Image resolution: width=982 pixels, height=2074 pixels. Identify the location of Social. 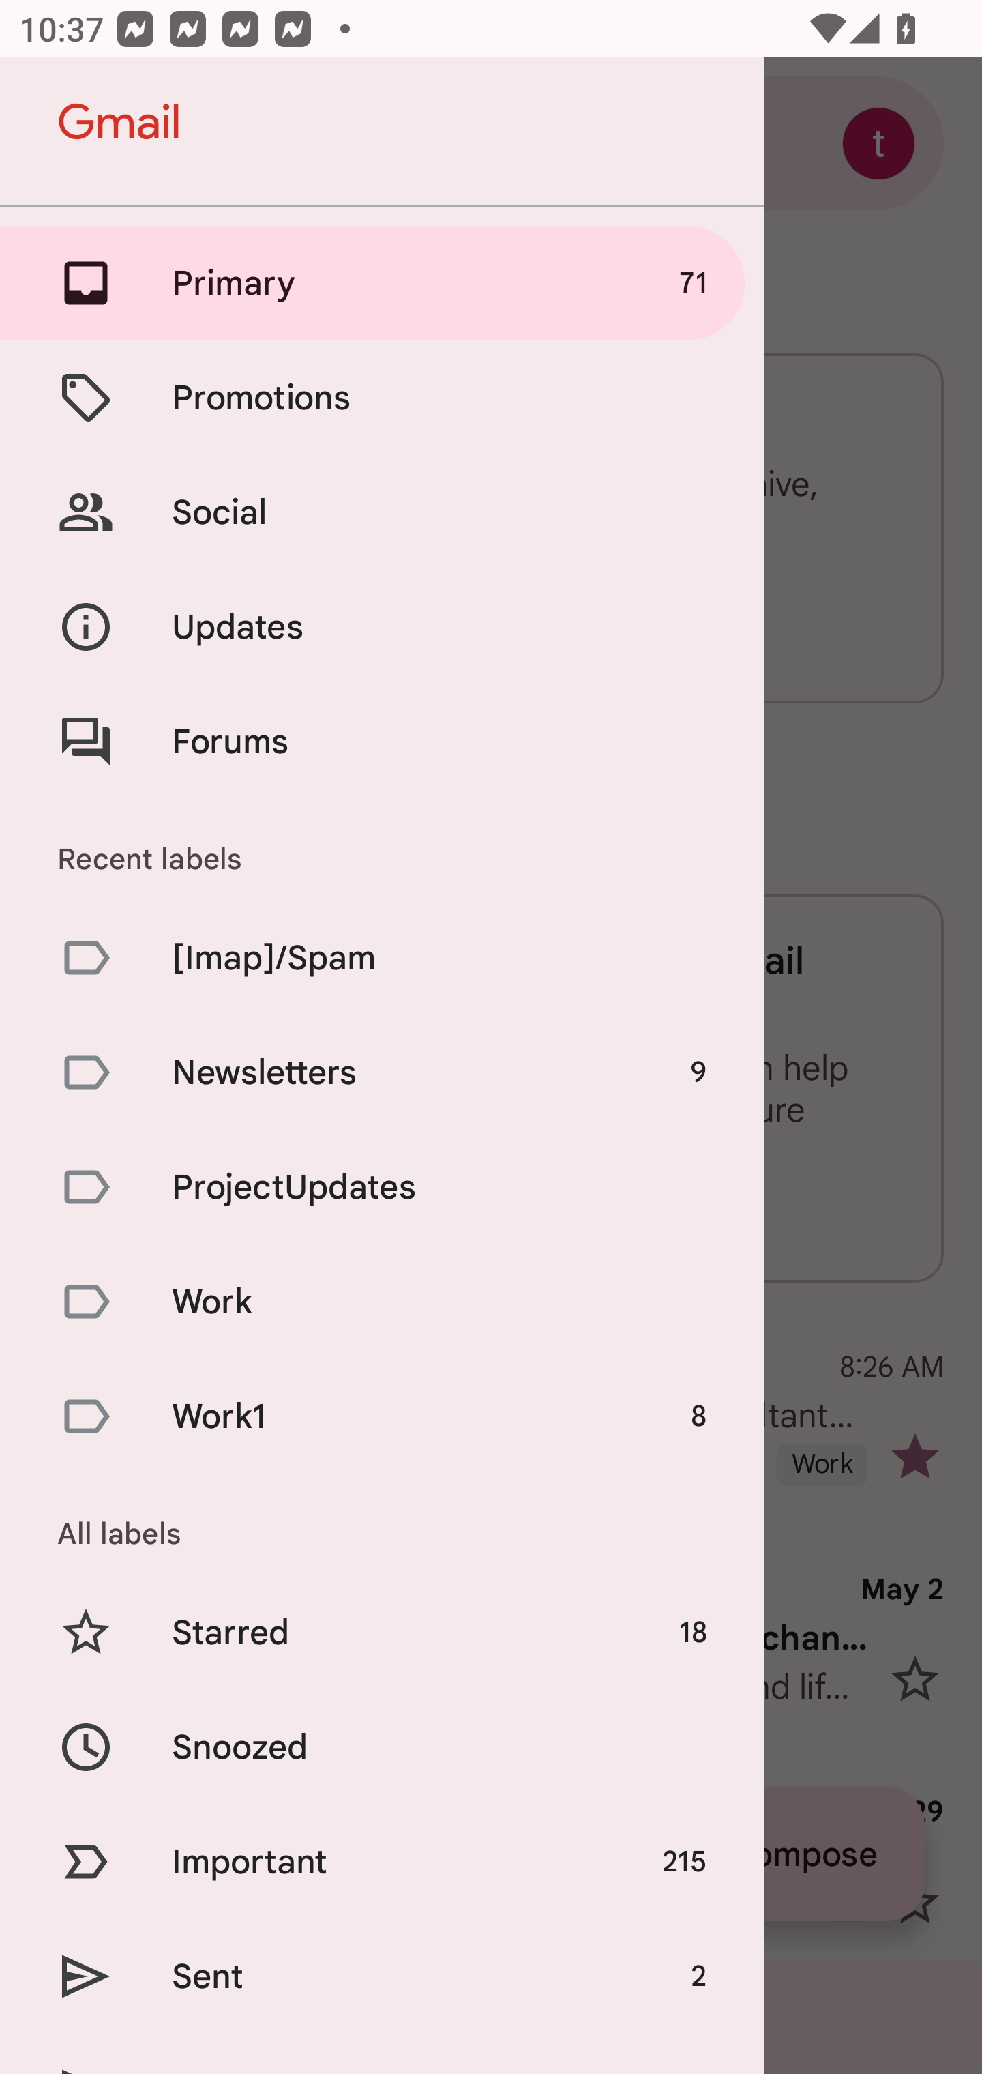
(382, 512).